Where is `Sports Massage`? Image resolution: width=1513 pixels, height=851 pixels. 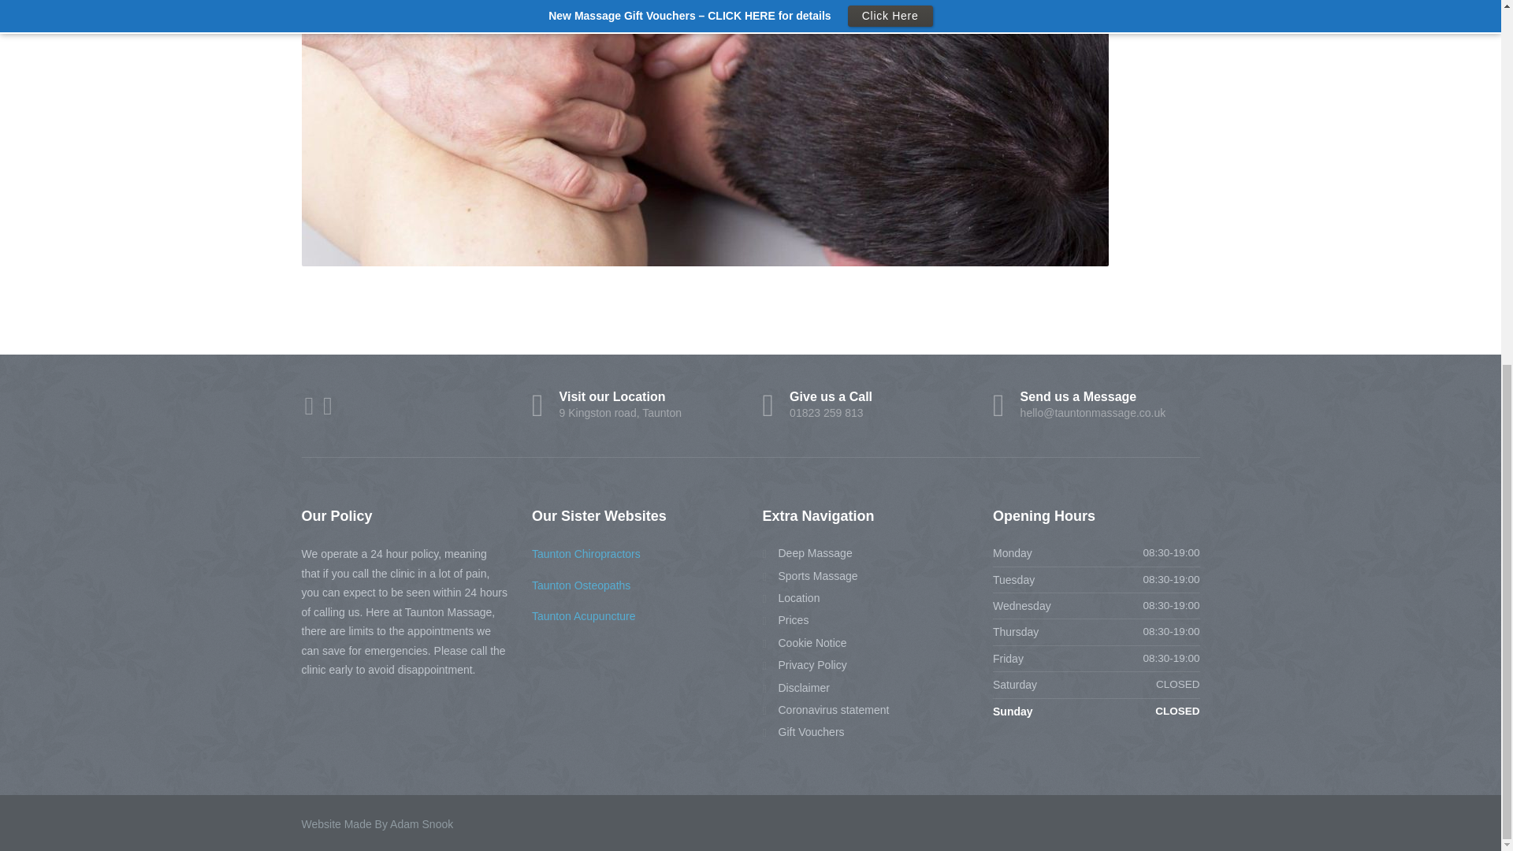 Sports Massage is located at coordinates (810, 575).